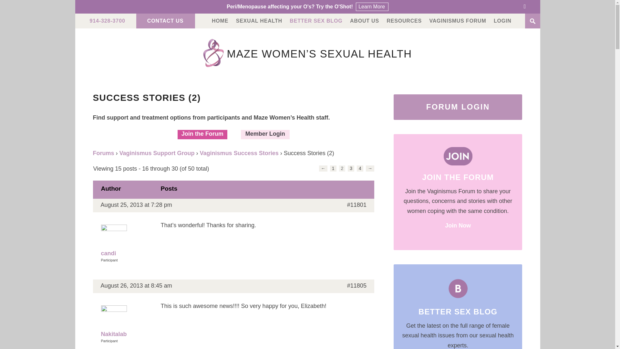 The image size is (620, 349). What do you see at coordinates (316, 21) in the screenshot?
I see `BETTER SEX BLOG` at bounding box center [316, 21].